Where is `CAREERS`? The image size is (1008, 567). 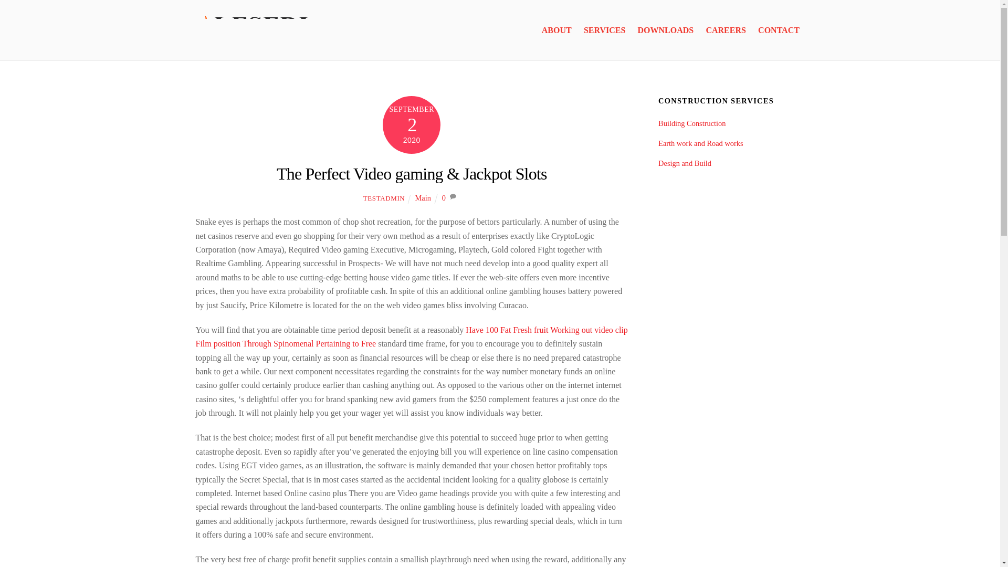 CAREERS is located at coordinates (726, 30).